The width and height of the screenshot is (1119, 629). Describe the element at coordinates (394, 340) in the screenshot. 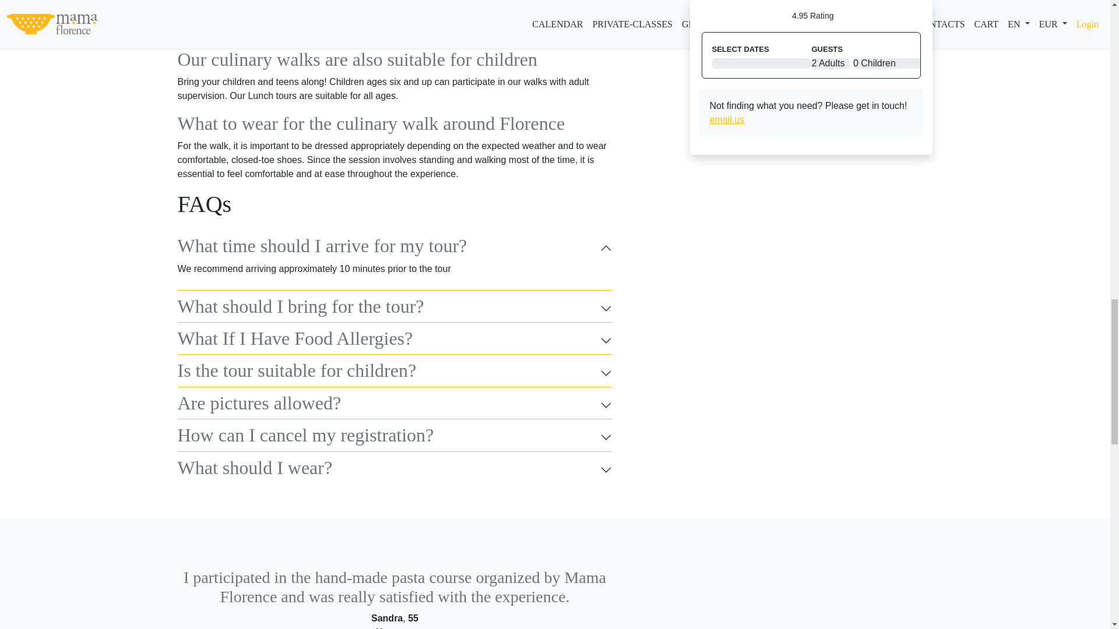

I see `What If I Have Food Allergies?` at that location.